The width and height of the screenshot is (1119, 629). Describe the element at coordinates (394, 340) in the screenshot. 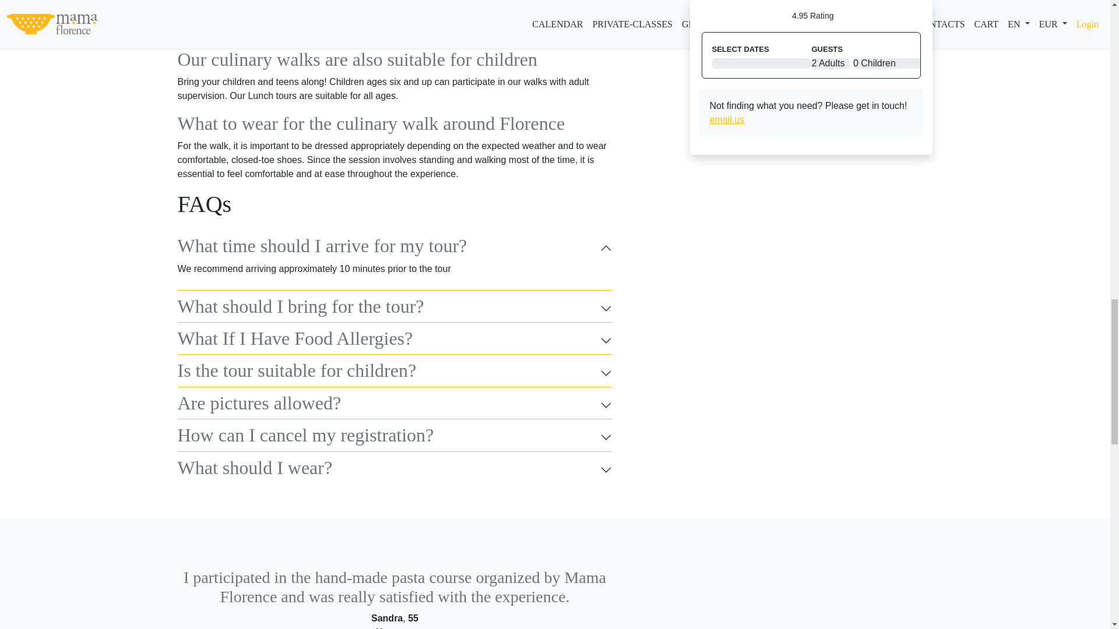

I see `What If I Have Food Allergies?` at that location.